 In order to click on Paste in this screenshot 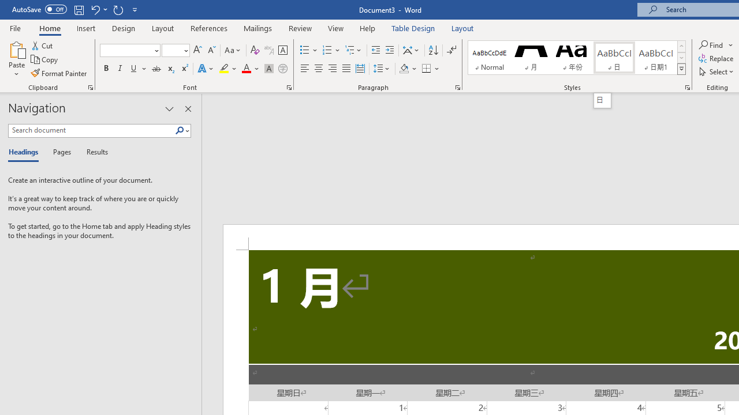, I will do `click(16, 59)`.